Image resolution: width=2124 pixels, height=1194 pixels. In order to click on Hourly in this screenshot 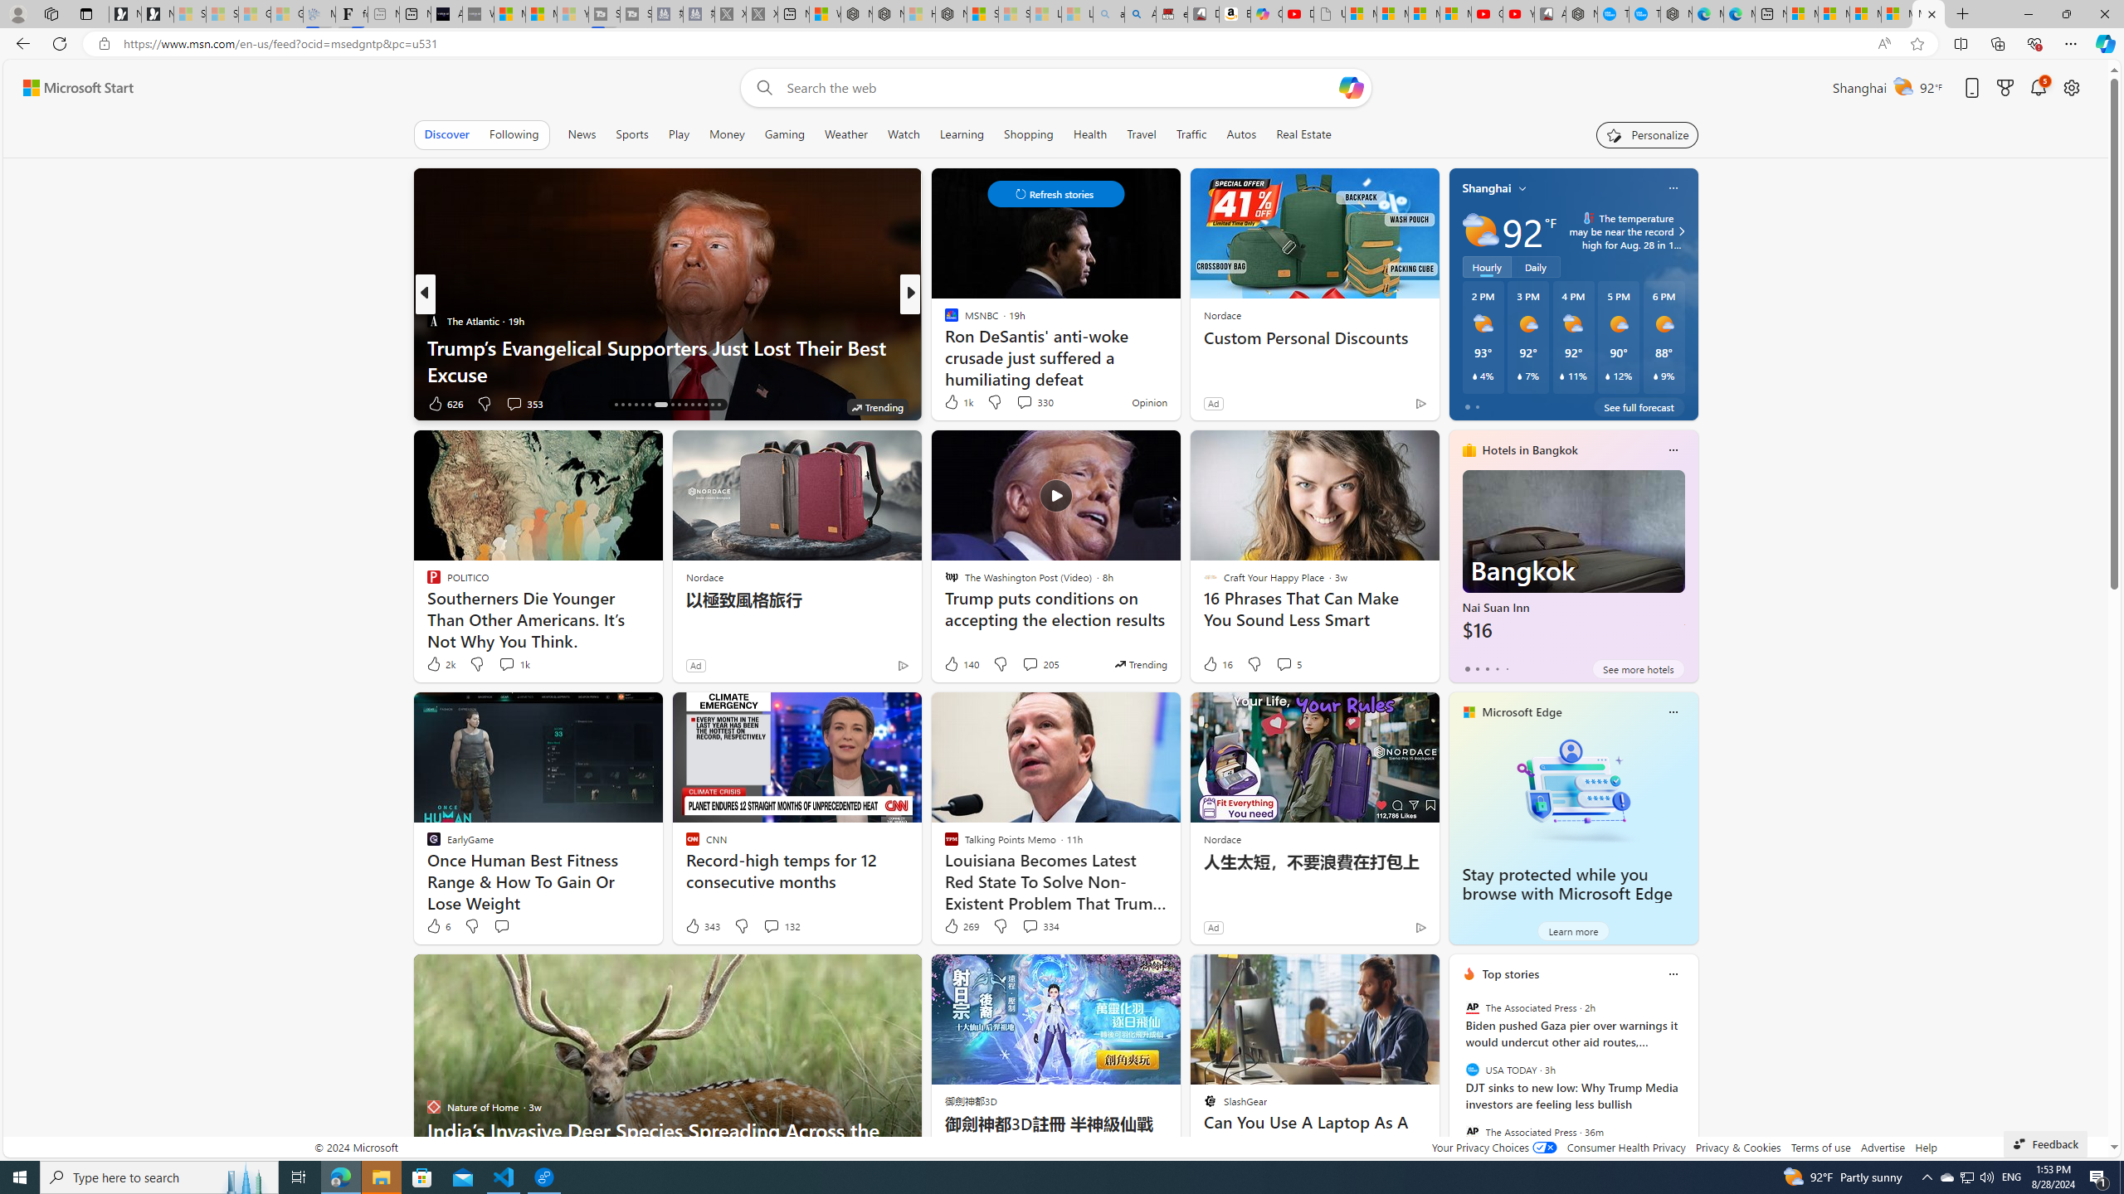, I will do `click(1487, 267)`.